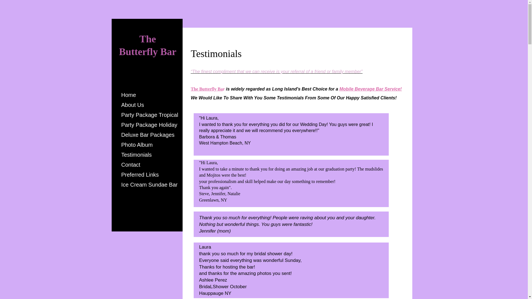 The width and height of the screenshot is (532, 299). I want to click on About Us, so click(132, 105).